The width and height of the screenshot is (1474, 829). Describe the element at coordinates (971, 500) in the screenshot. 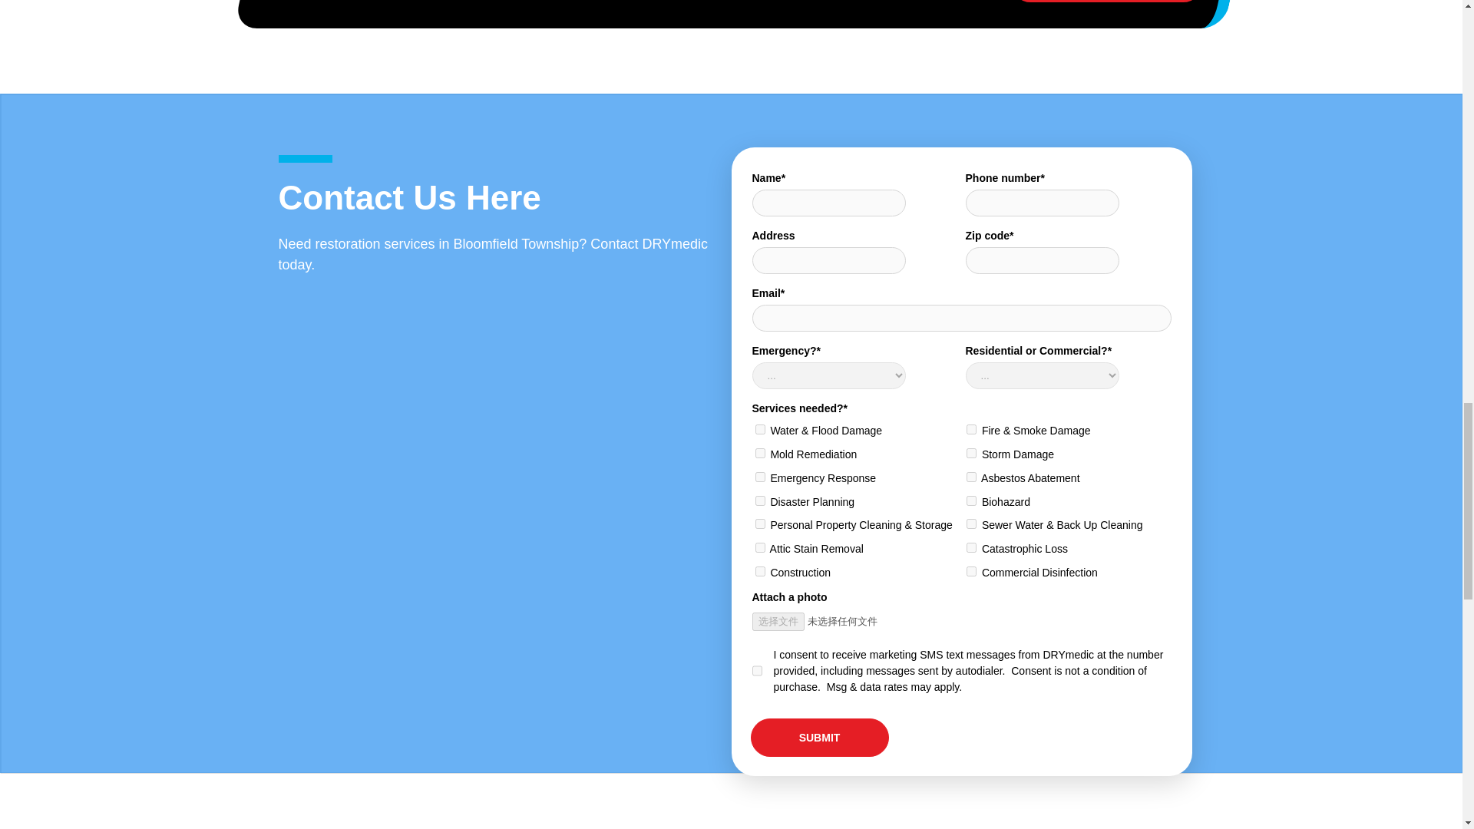

I see `Biohazard` at that location.